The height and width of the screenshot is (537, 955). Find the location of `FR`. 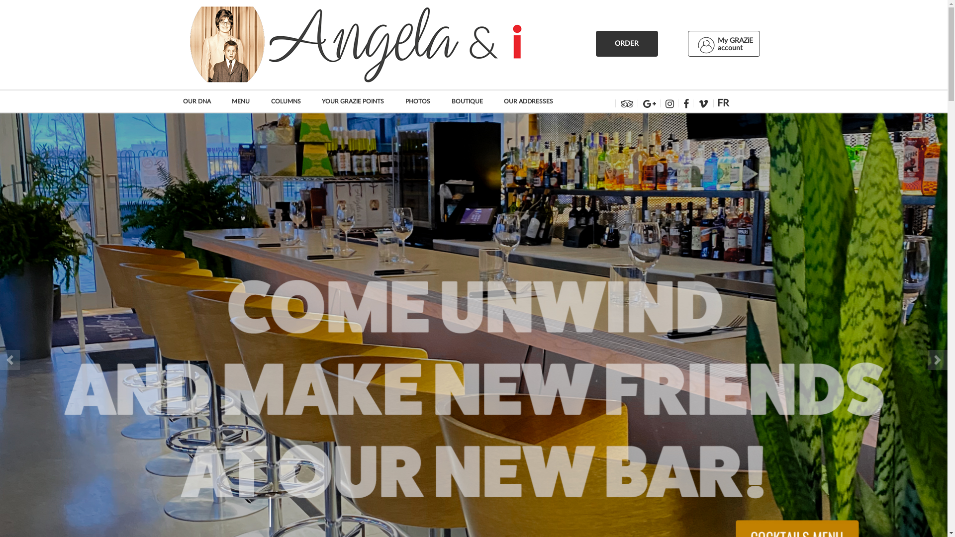

FR is located at coordinates (723, 103).